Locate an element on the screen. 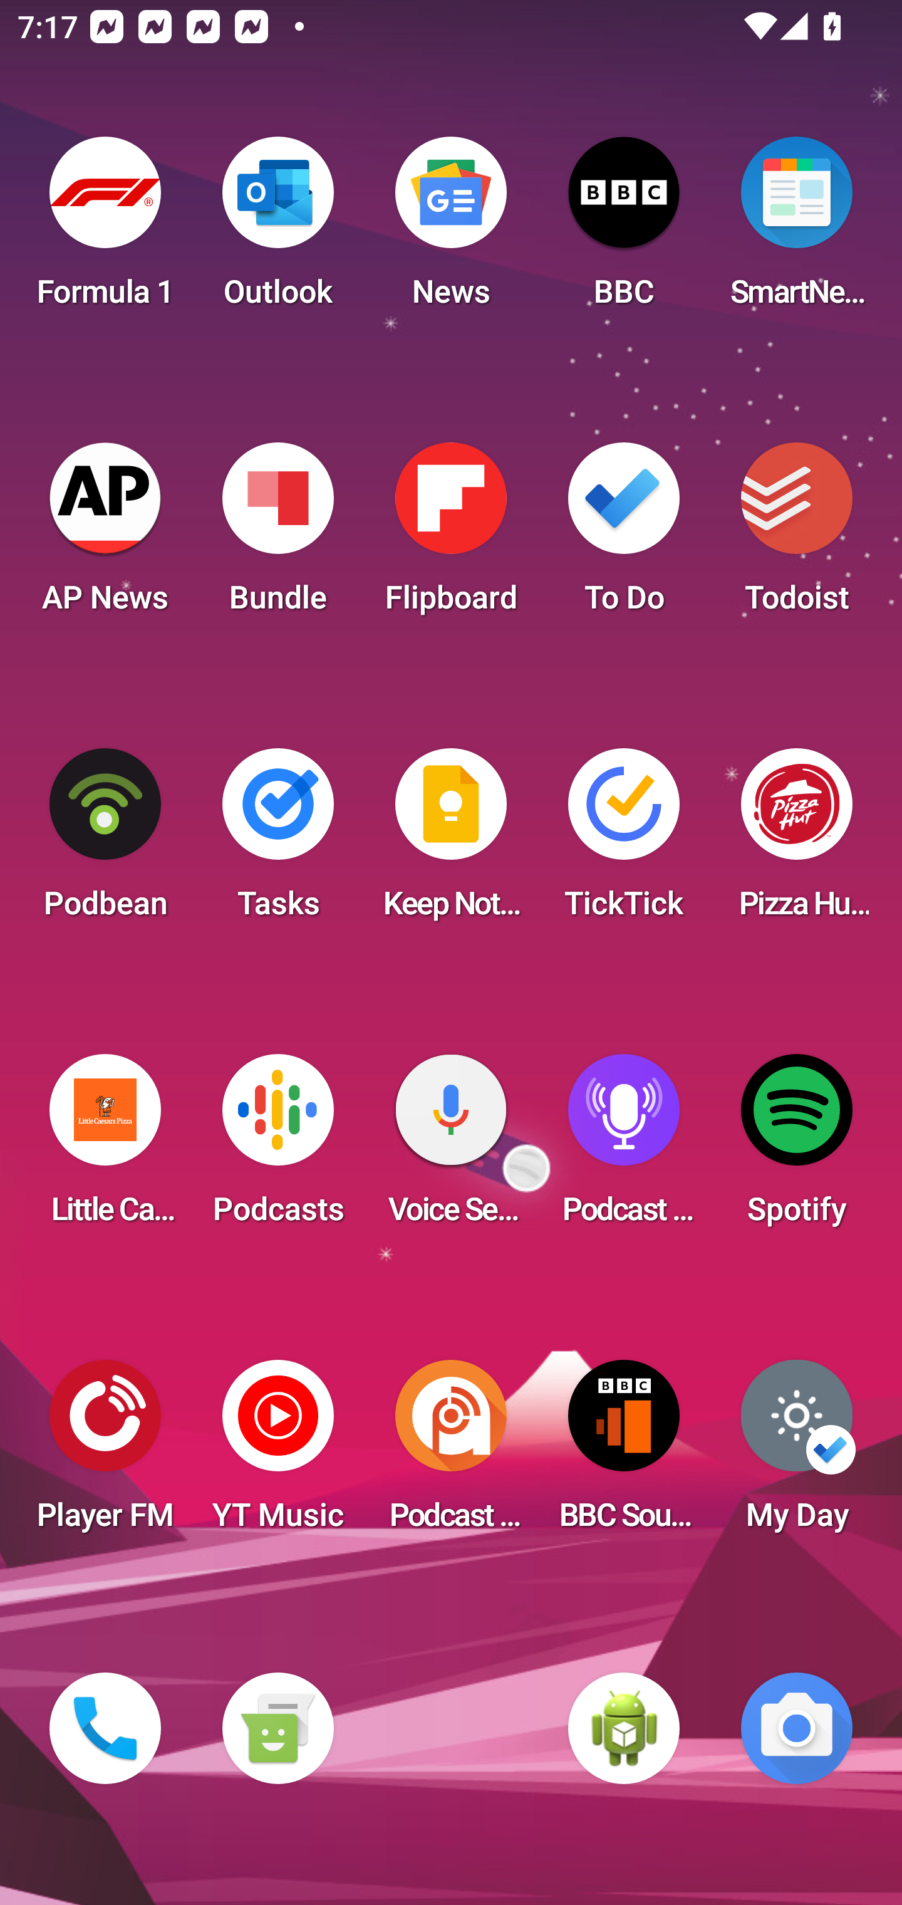 The height and width of the screenshot is (1905, 902). Formula 1 is located at coordinates (105, 229).